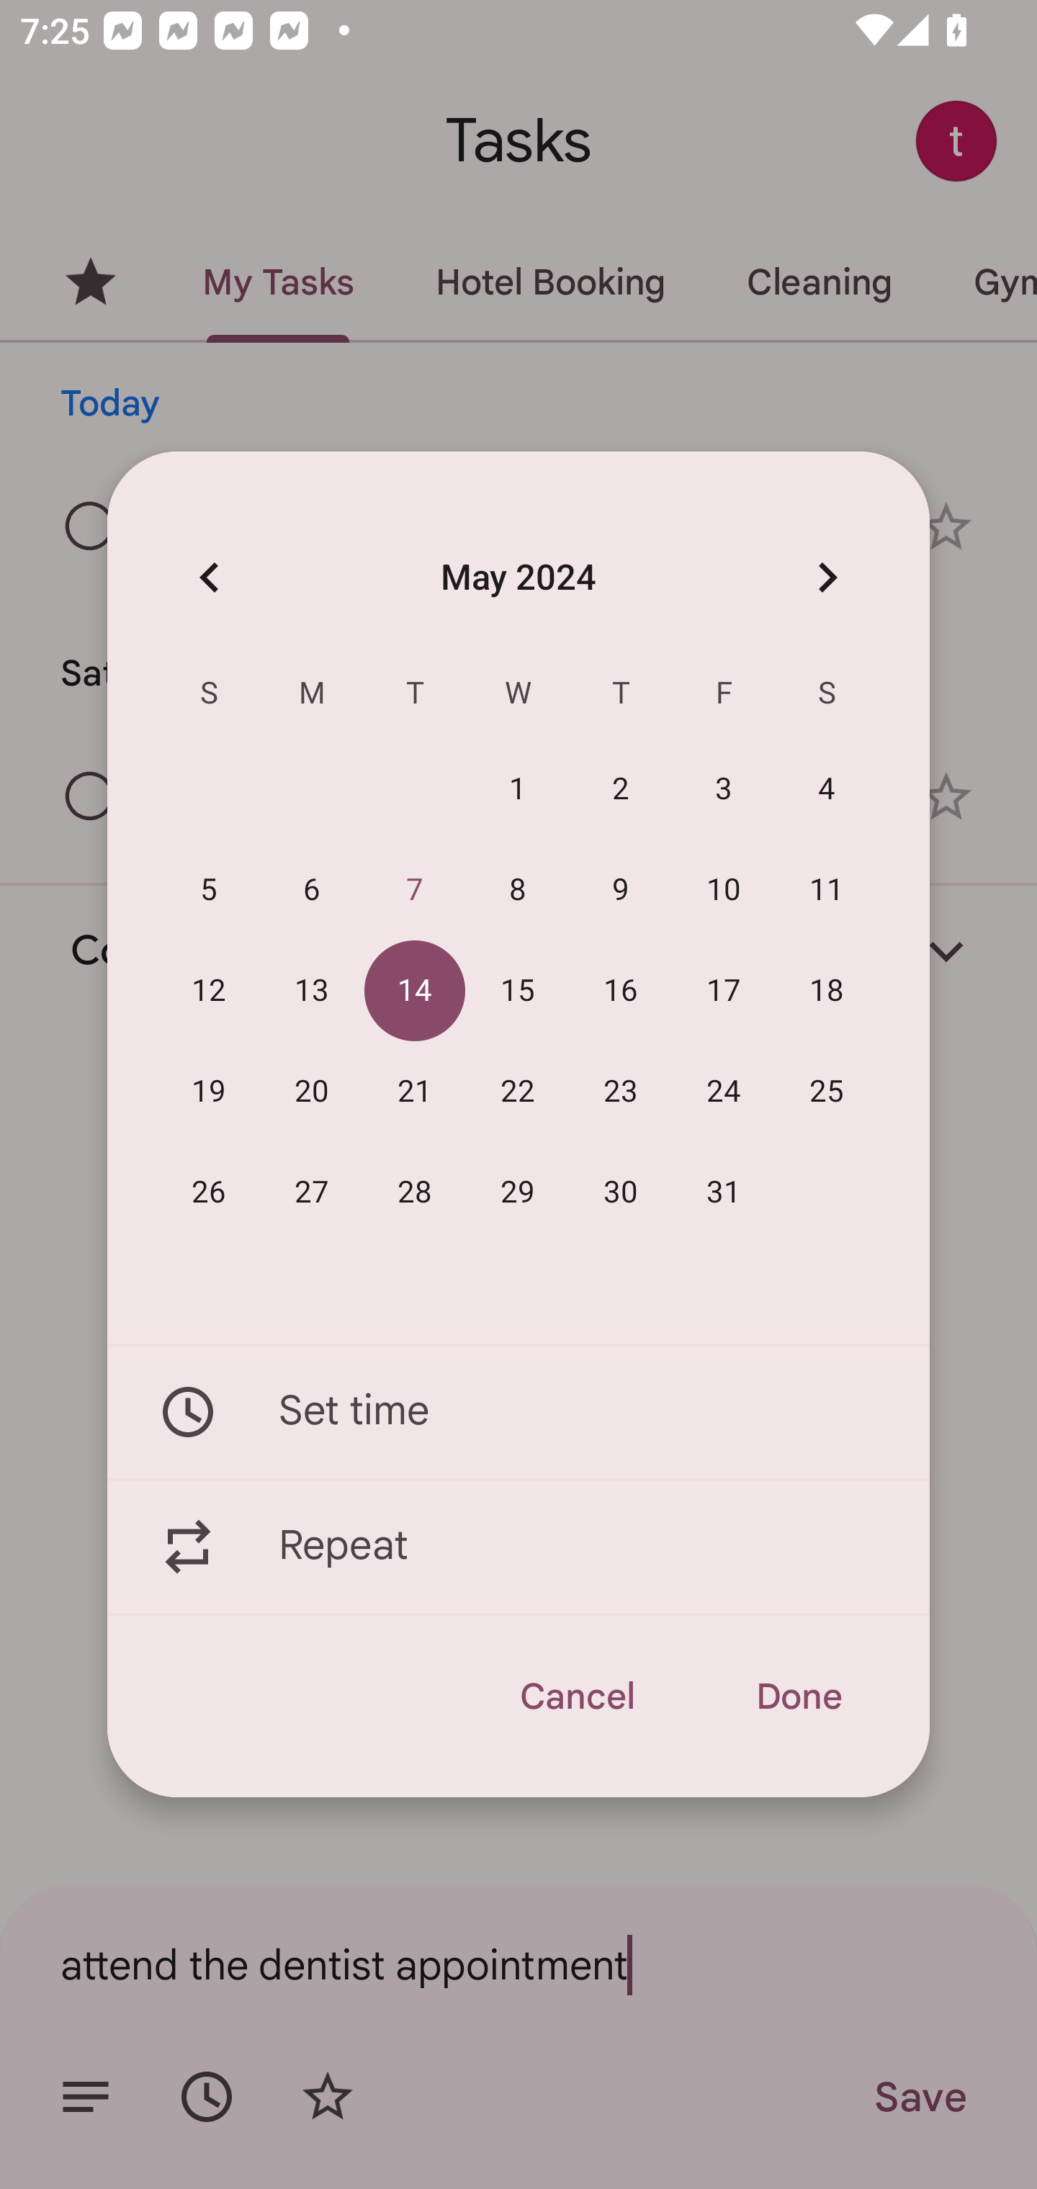 This screenshot has height=2189, width=1037. What do you see at coordinates (827, 790) in the screenshot?
I see `4 04 May 2024` at bounding box center [827, 790].